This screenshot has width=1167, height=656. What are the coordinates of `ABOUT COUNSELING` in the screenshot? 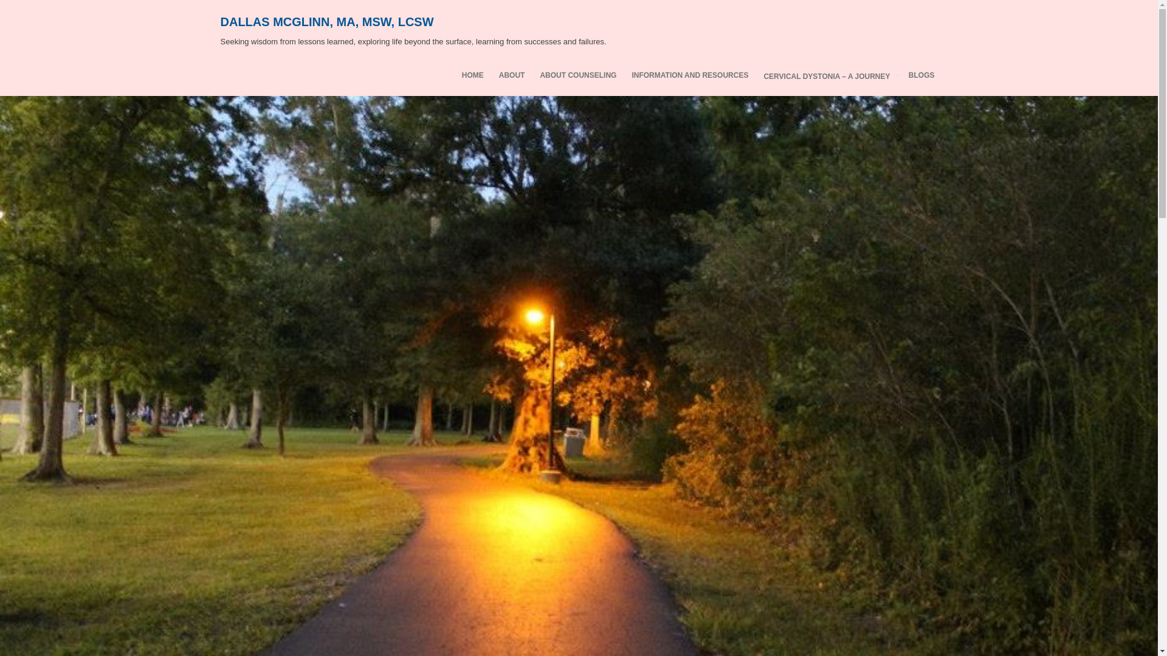 It's located at (577, 74).